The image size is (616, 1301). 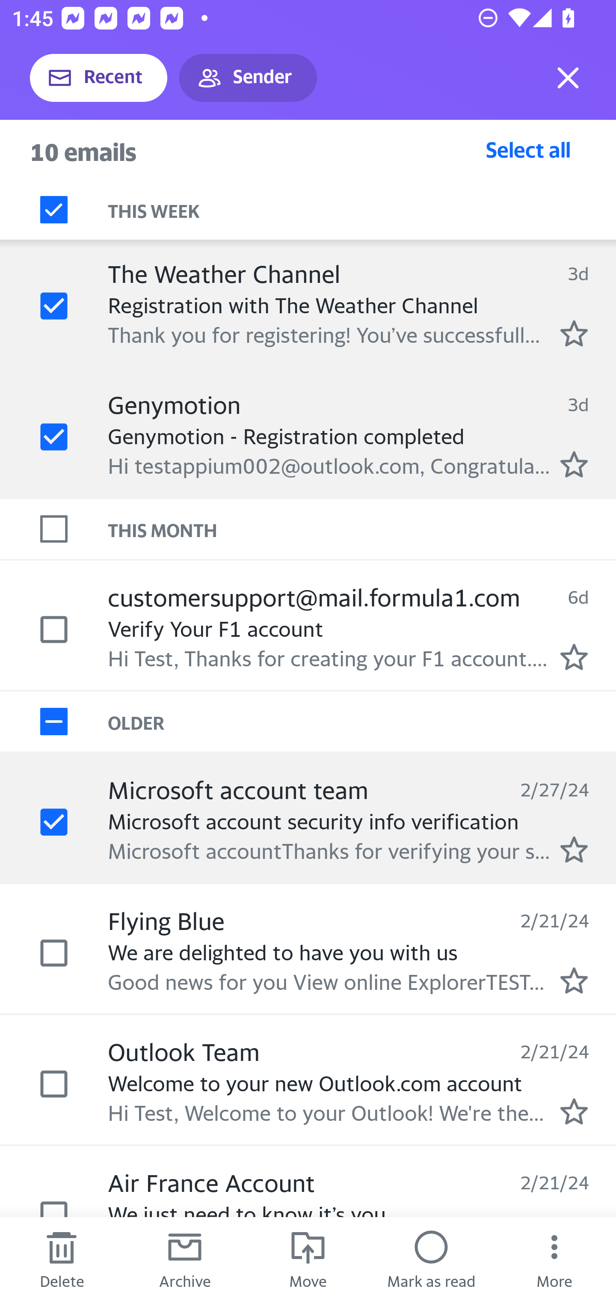 What do you see at coordinates (574, 463) in the screenshot?
I see `Mark as starred.` at bounding box center [574, 463].